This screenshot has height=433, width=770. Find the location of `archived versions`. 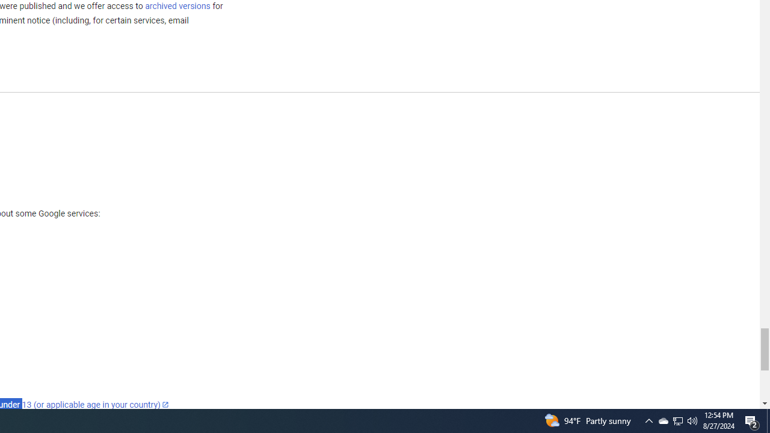

archived versions is located at coordinates (177, 5).